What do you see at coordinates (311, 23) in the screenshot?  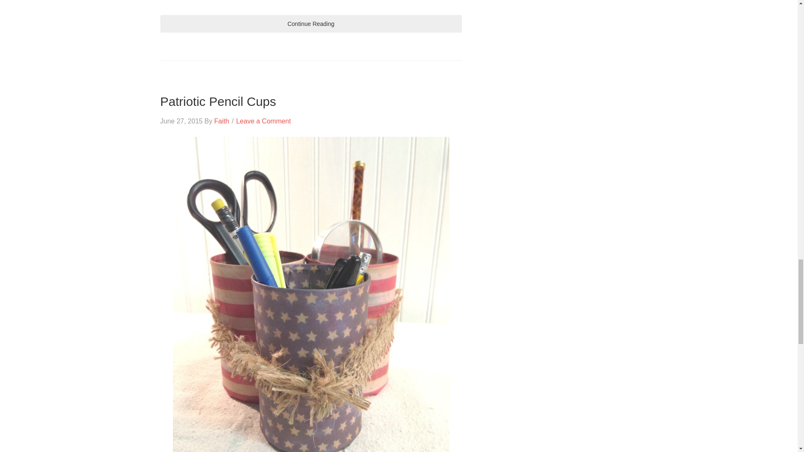 I see `Continue Reading` at bounding box center [311, 23].